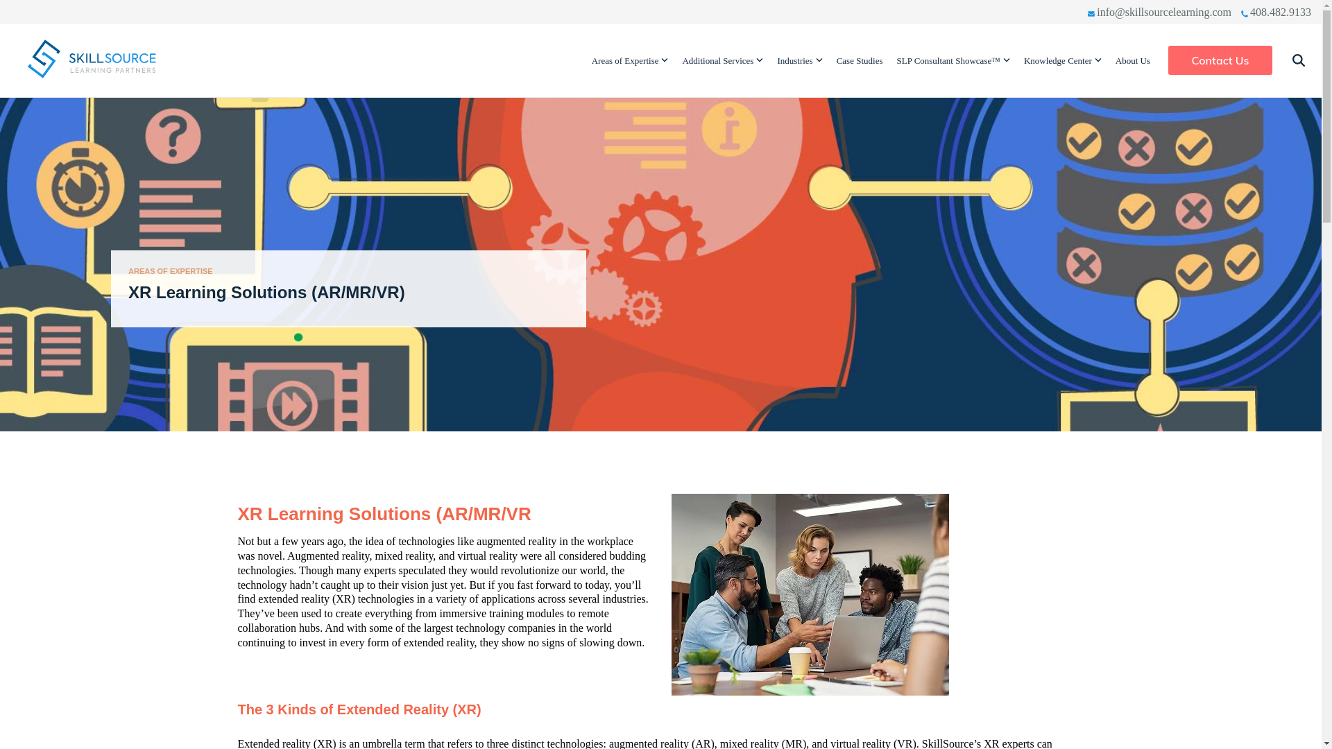 The image size is (1332, 749). I want to click on SkillSource Learning Partners, so click(94, 60).